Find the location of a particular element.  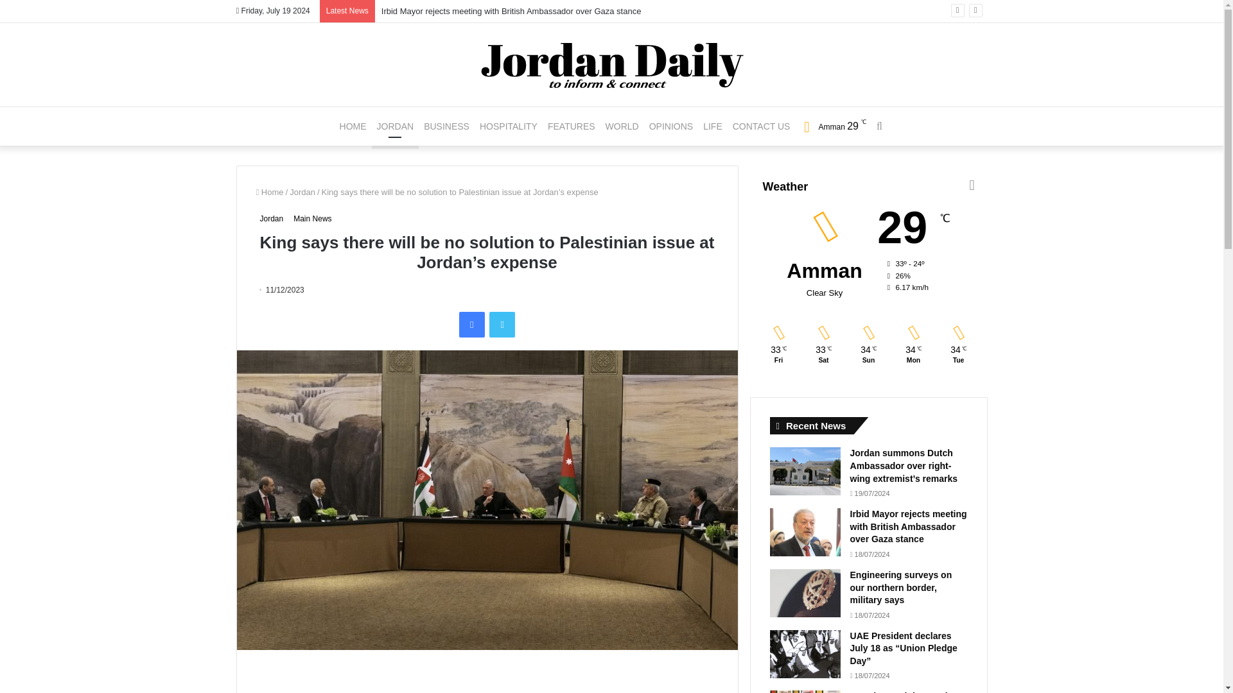

HOSPITALITY is located at coordinates (509, 126).